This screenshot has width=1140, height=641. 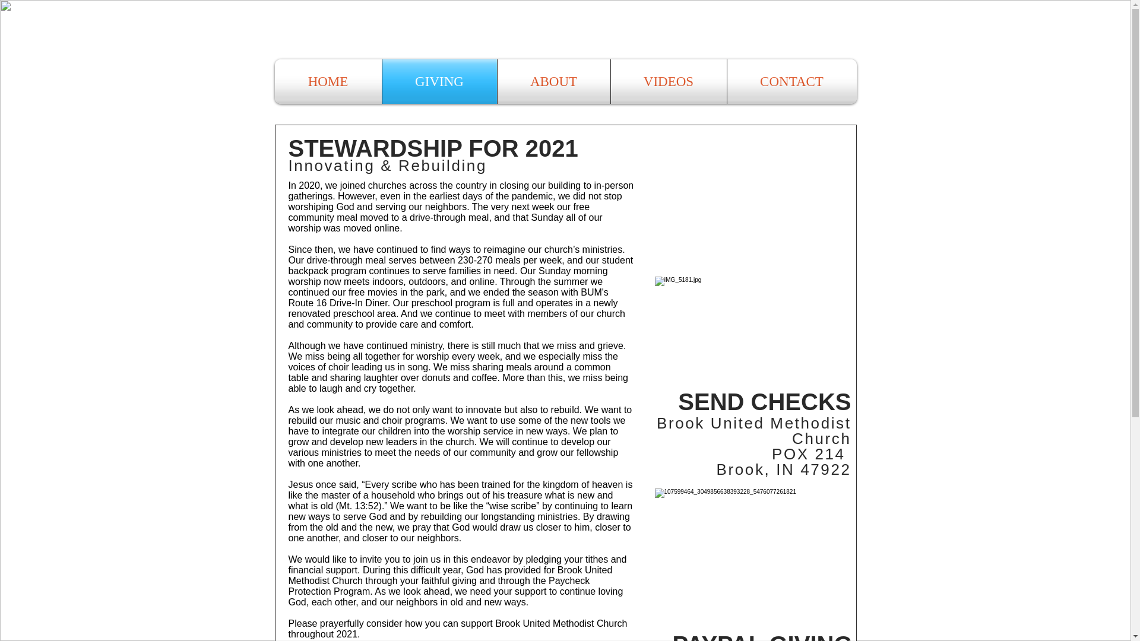 I want to click on HOME, so click(x=328, y=81).